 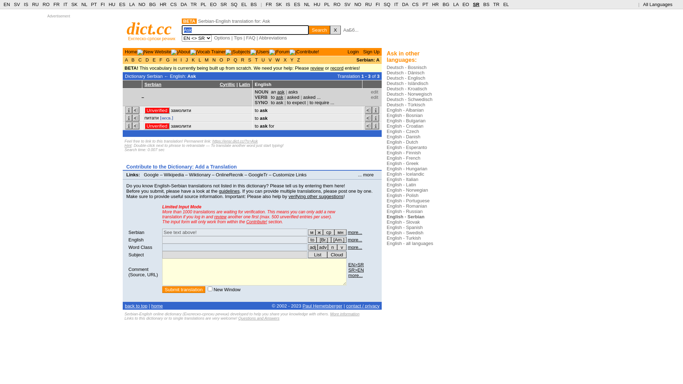 What do you see at coordinates (406, 121) in the screenshot?
I see `English - Bulgarian` at bounding box center [406, 121].